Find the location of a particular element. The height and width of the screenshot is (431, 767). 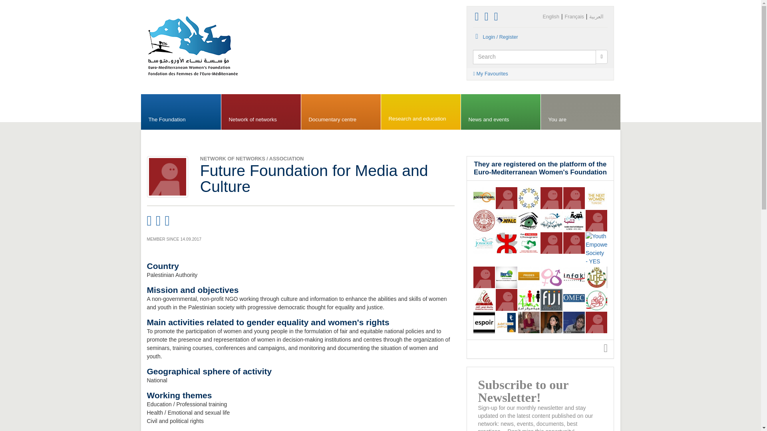

Research and education is located at coordinates (421, 112).